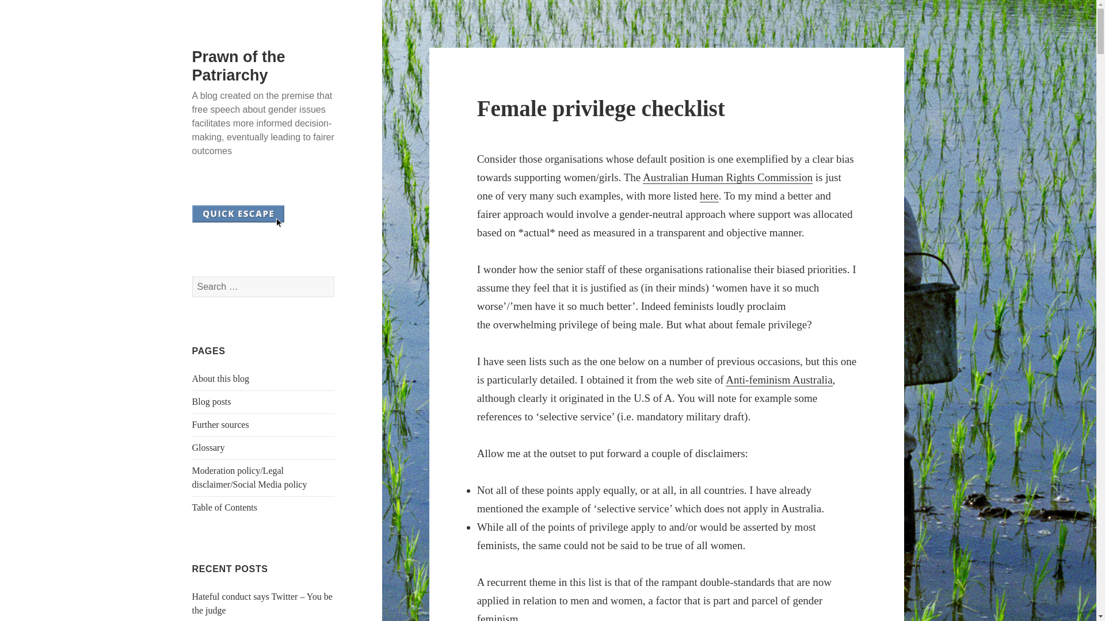  What do you see at coordinates (221, 424) in the screenshot?
I see `Further sources` at bounding box center [221, 424].